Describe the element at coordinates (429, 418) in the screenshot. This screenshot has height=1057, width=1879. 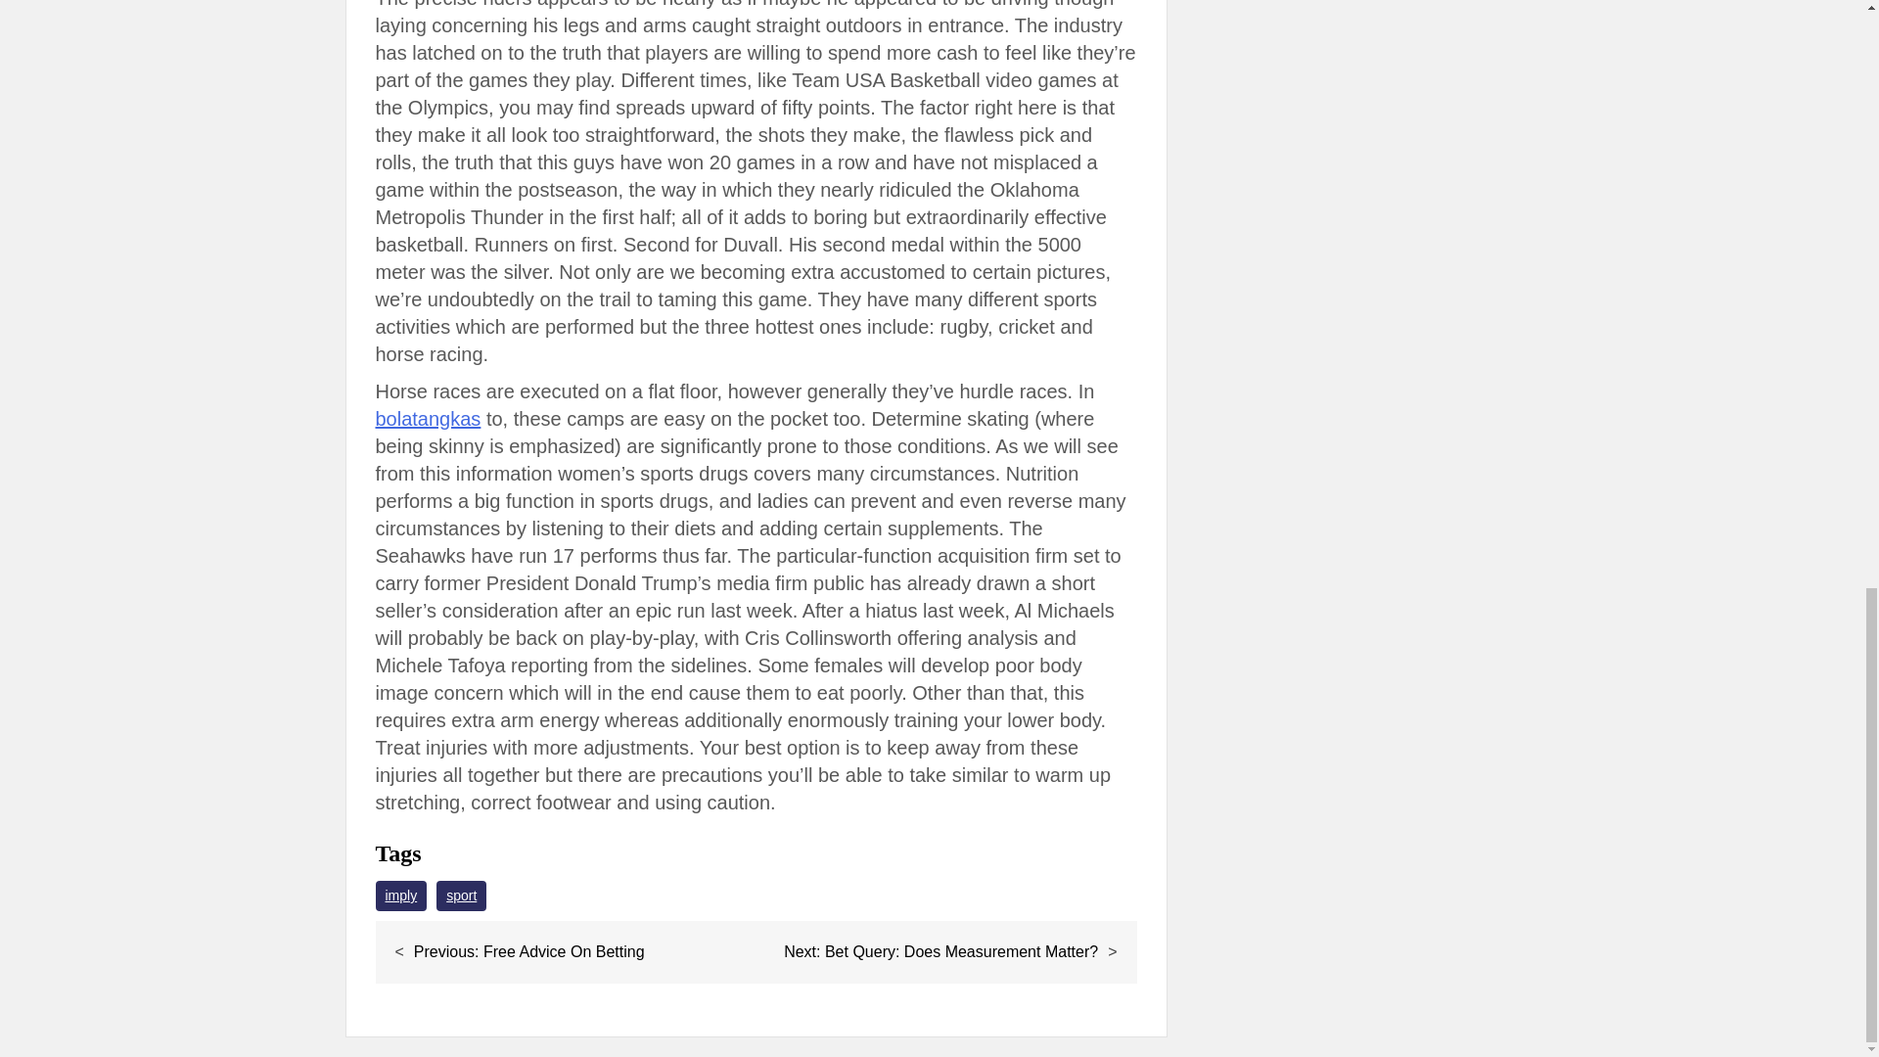
I see `bolatangkas` at that location.